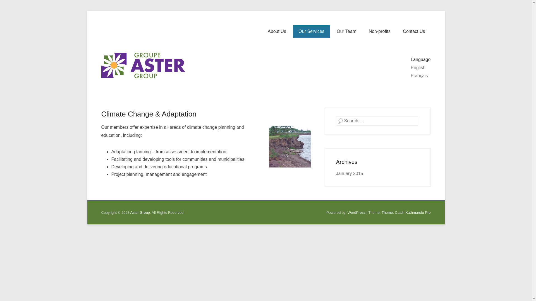 This screenshot has height=301, width=536. I want to click on Our Team, so click(346, 31).